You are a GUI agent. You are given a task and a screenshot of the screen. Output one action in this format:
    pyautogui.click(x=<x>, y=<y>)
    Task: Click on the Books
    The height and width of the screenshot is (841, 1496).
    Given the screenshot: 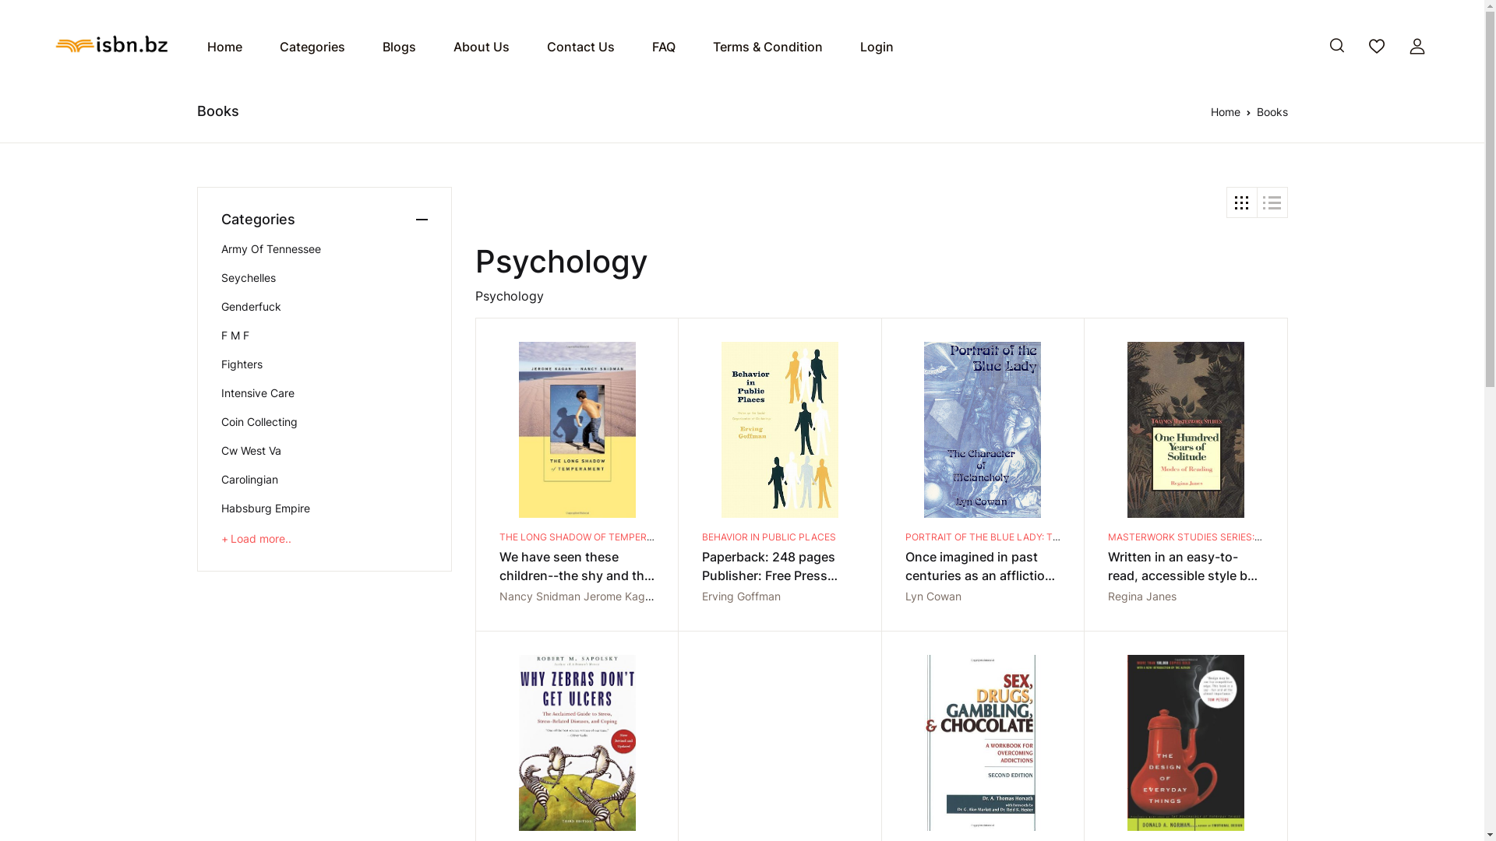 What is the action you would take?
    pyautogui.click(x=1272, y=112)
    